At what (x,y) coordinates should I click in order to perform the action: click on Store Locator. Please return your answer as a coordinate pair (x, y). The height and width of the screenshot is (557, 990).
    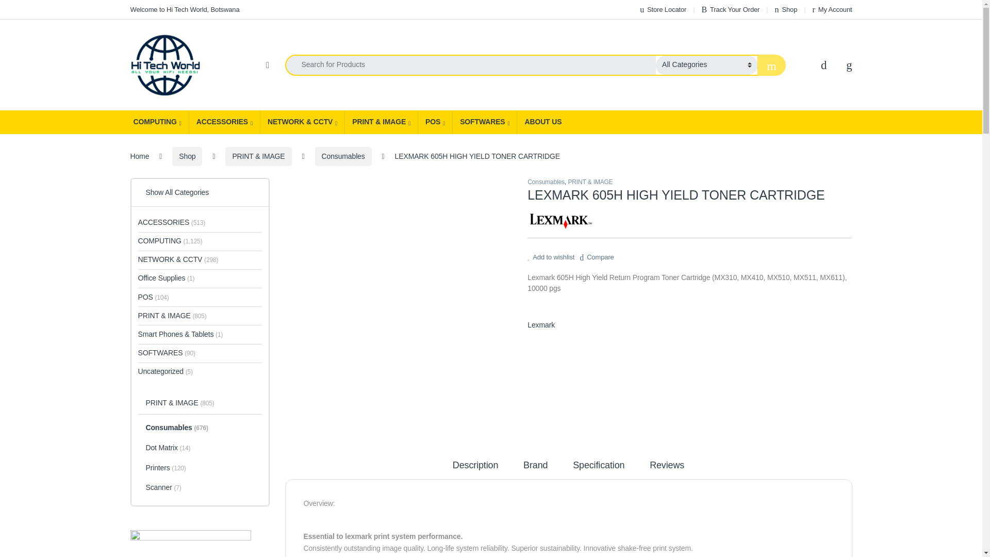
    Looking at the image, I should click on (663, 9).